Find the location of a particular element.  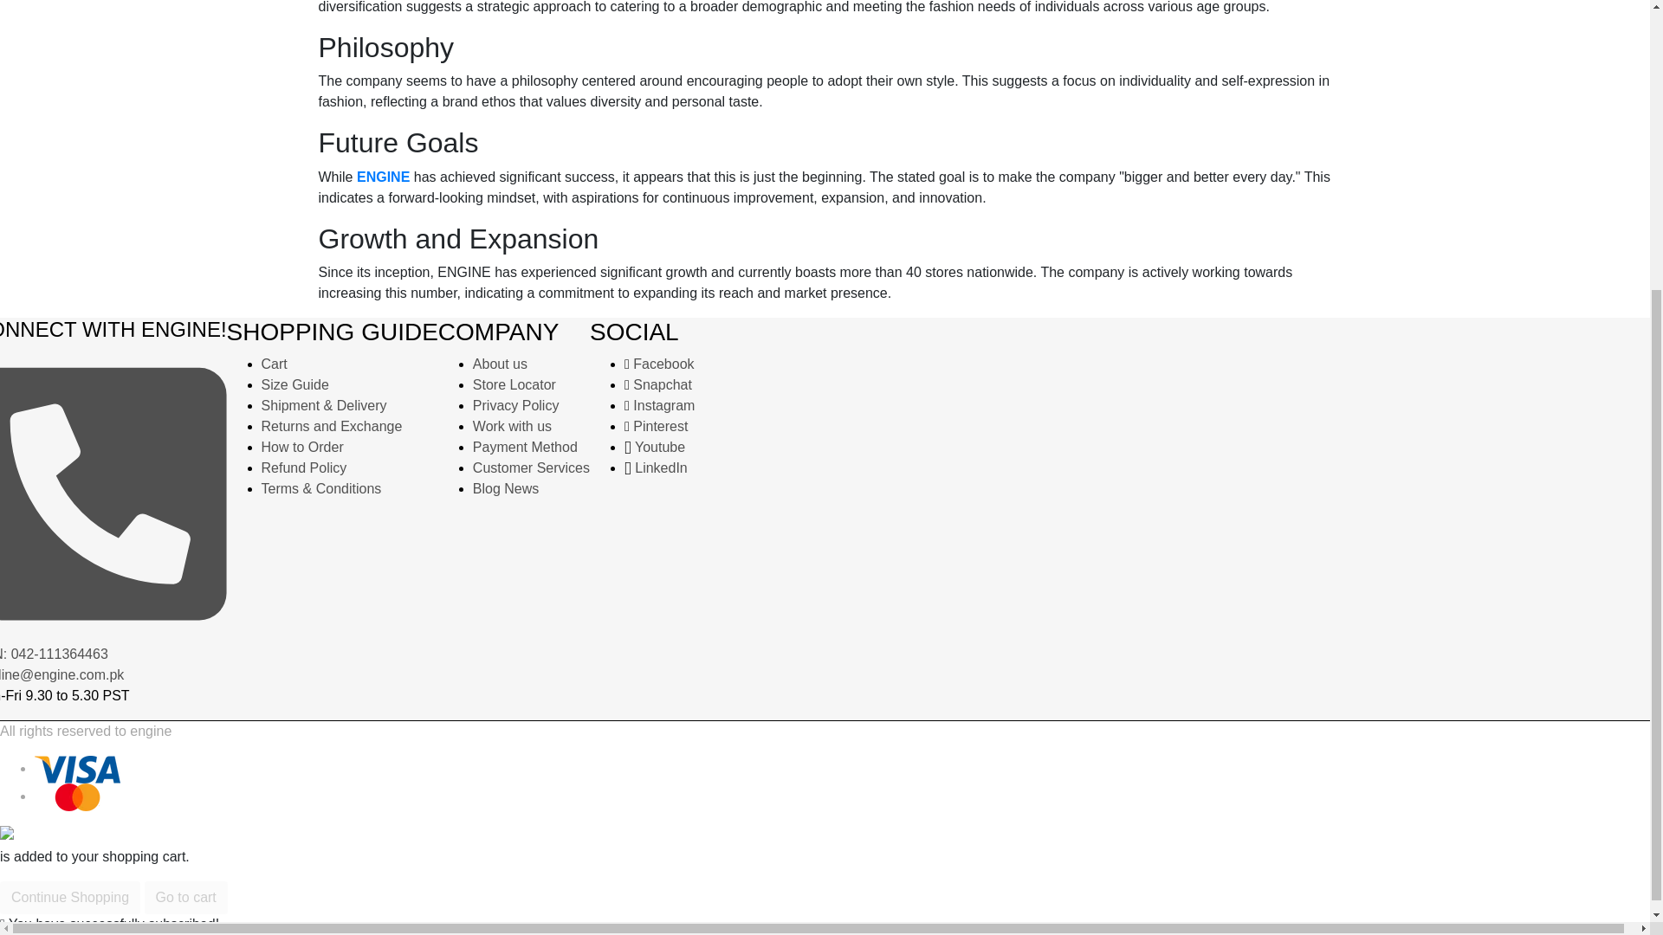

Returns and Exchange is located at coordinates (331, 426).